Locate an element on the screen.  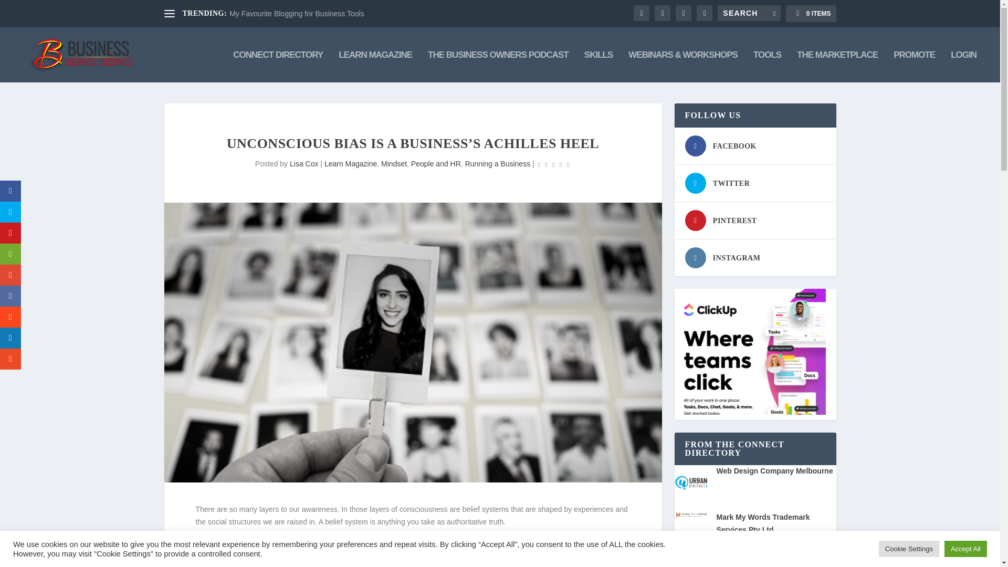
THE MARKETPLACE is located at coordinates (837, 66).